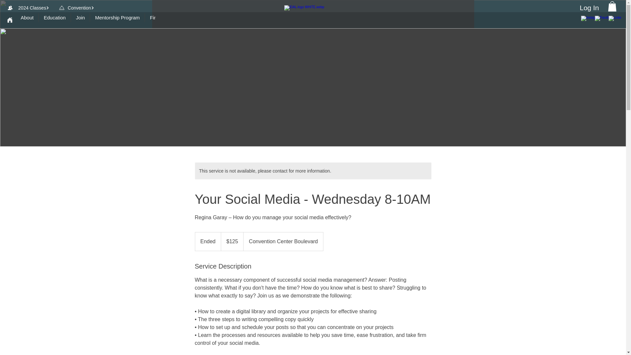 The image size is (631, 355). Describe the element at coordinates (34, 8) in the screenshot. I see `2024 Classes` at that location.